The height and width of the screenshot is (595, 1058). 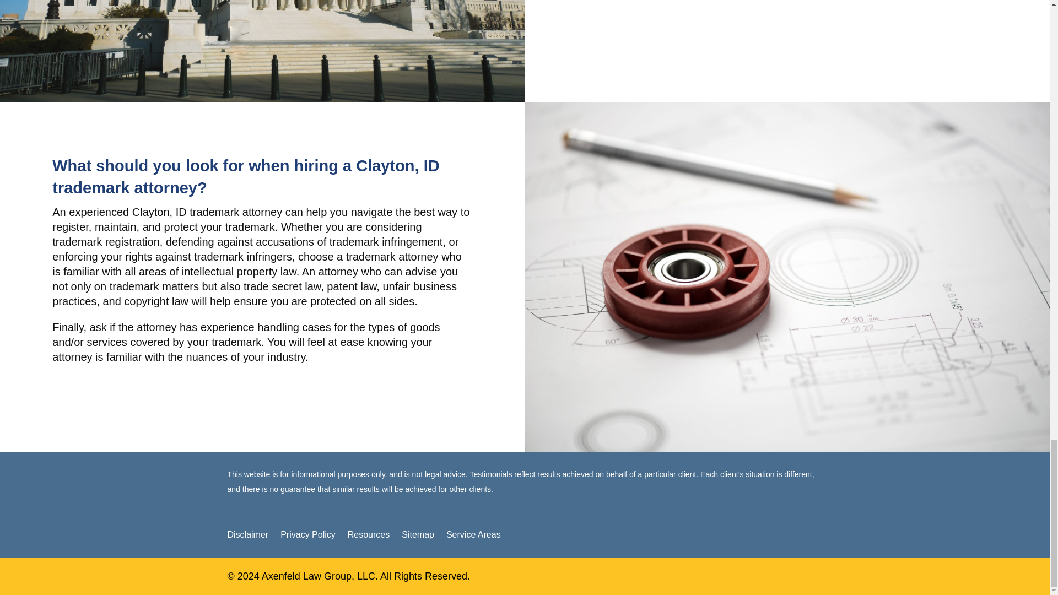 I want to click on Clayton, ID Trademark Trends, so click(x=262, y=51).